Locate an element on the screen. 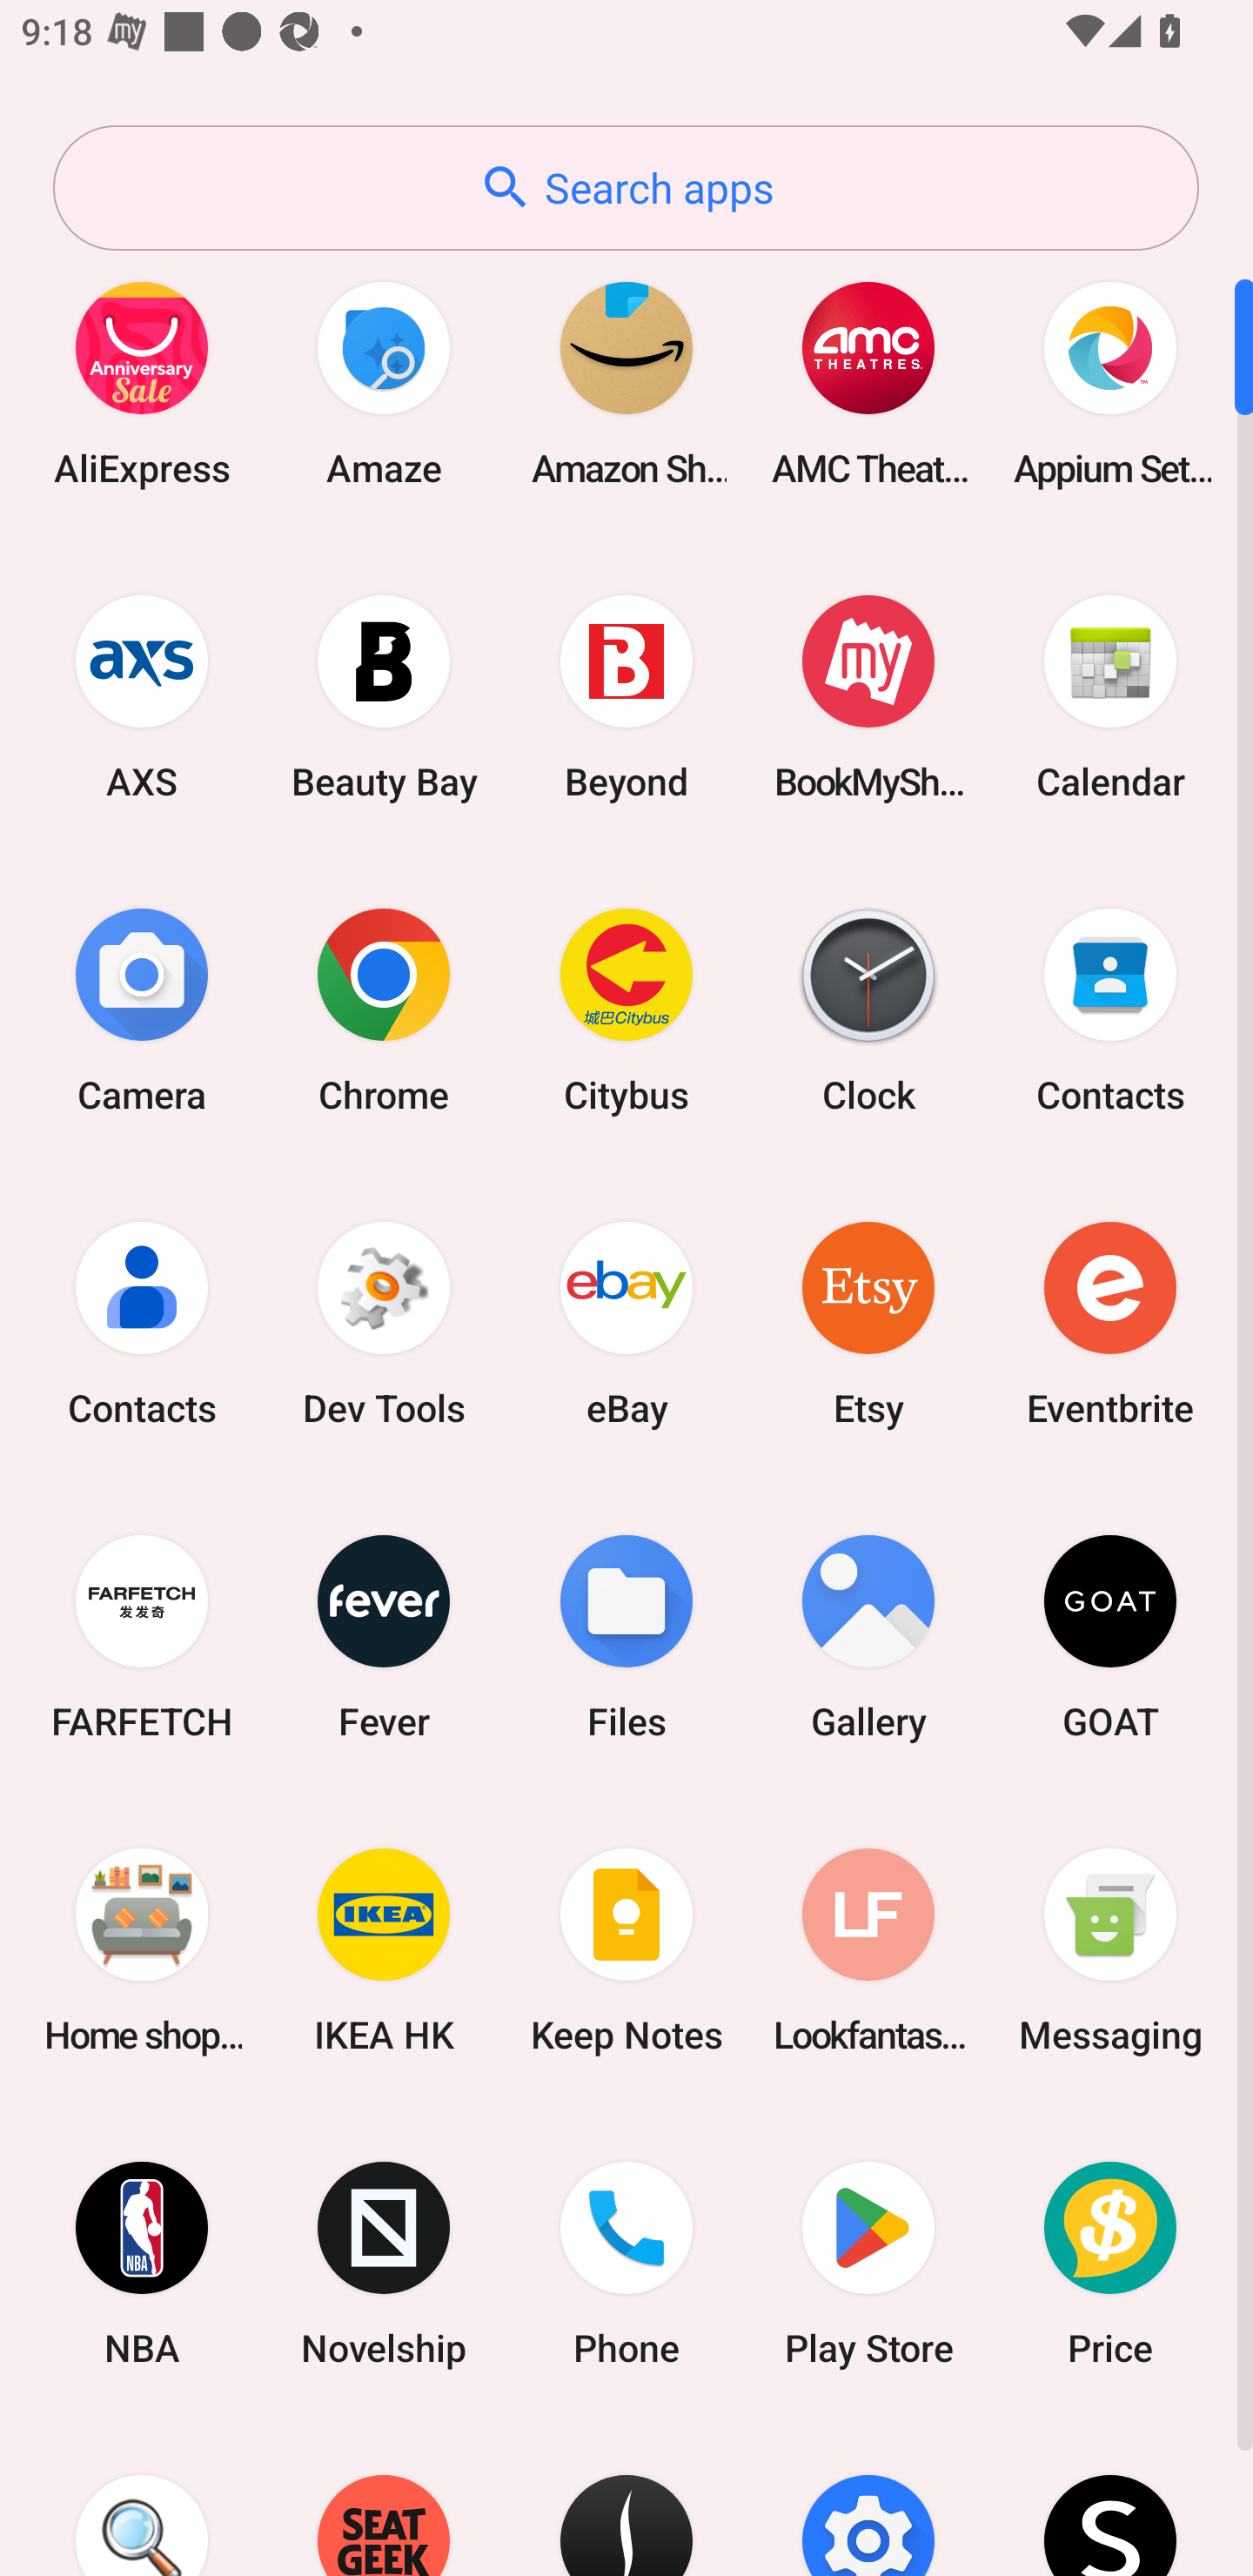 This screenshot has height=2576, width=1253. BookMyShow is located at coordinates (868, 696).